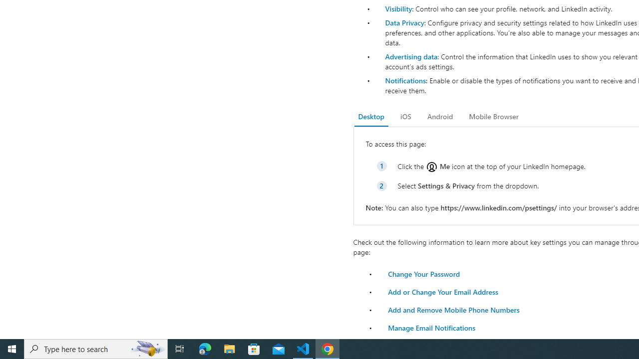 The width and height of the screenshot is (639, 359). Describe the element at coordinates (405, 80) in the screenshot. I see `Notifications` at that location.